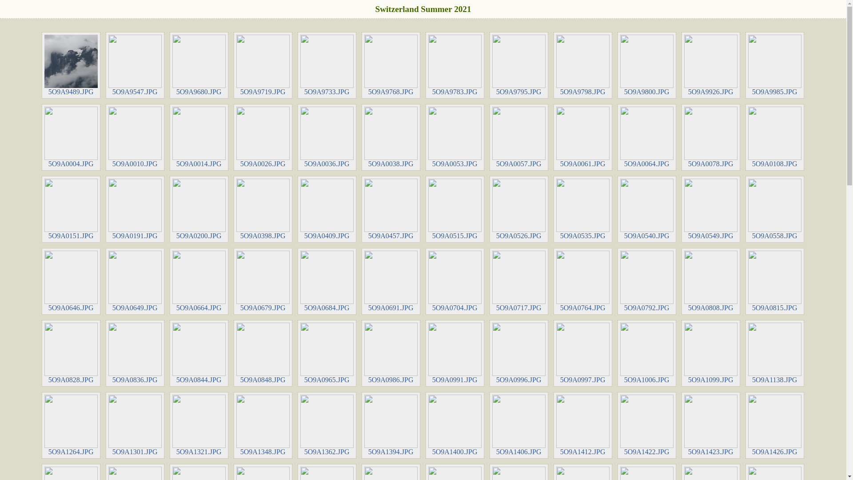 This screenshot has height=480, width=853. Describe the element at coordinates (519, 353) in the screenshot. I see `5O9A0996.JPG` at that location.